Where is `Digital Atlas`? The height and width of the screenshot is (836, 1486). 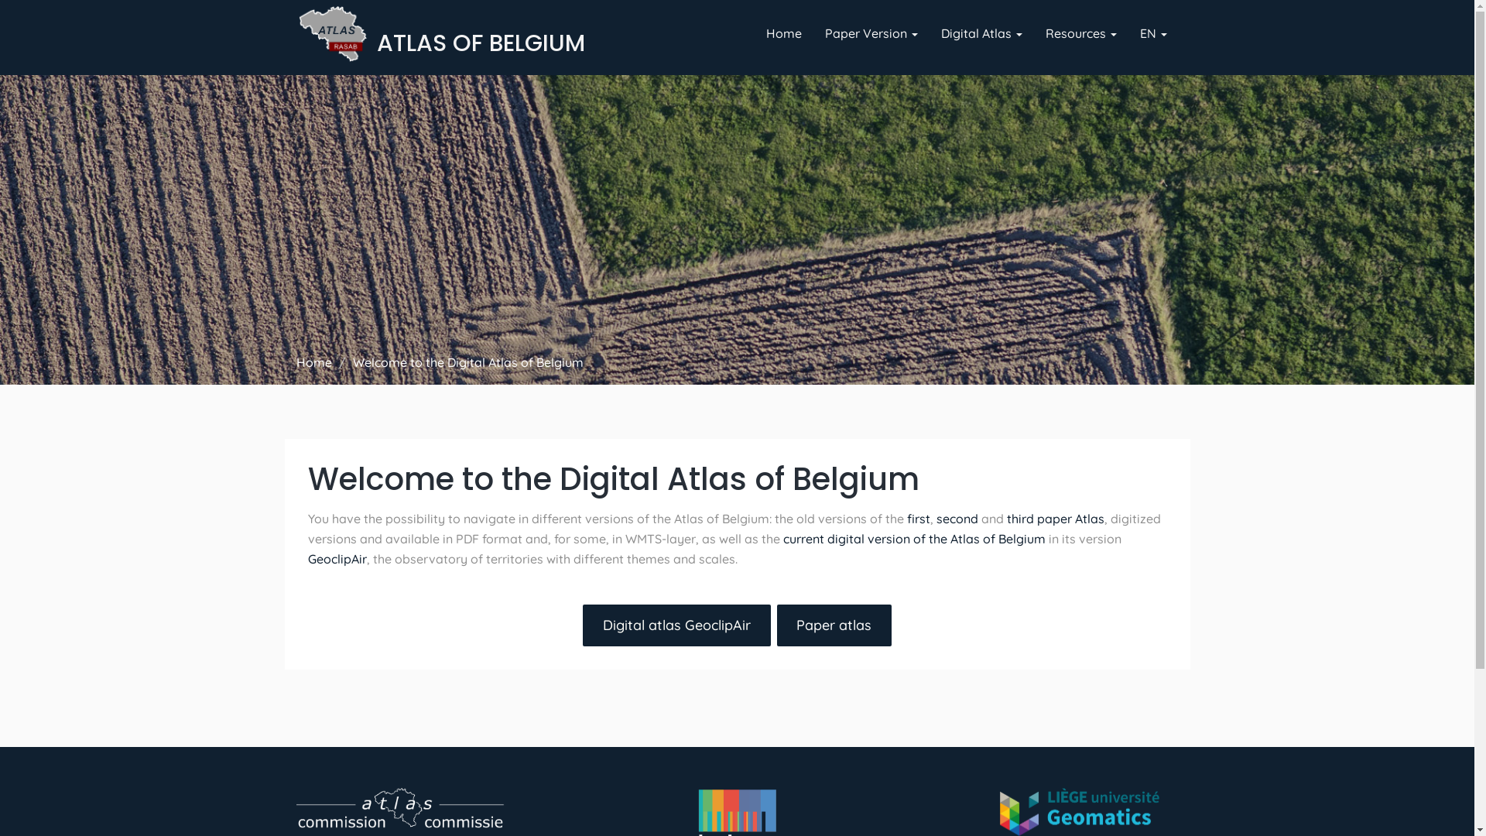
Digital Atlas is located at coordinates (981, 34).